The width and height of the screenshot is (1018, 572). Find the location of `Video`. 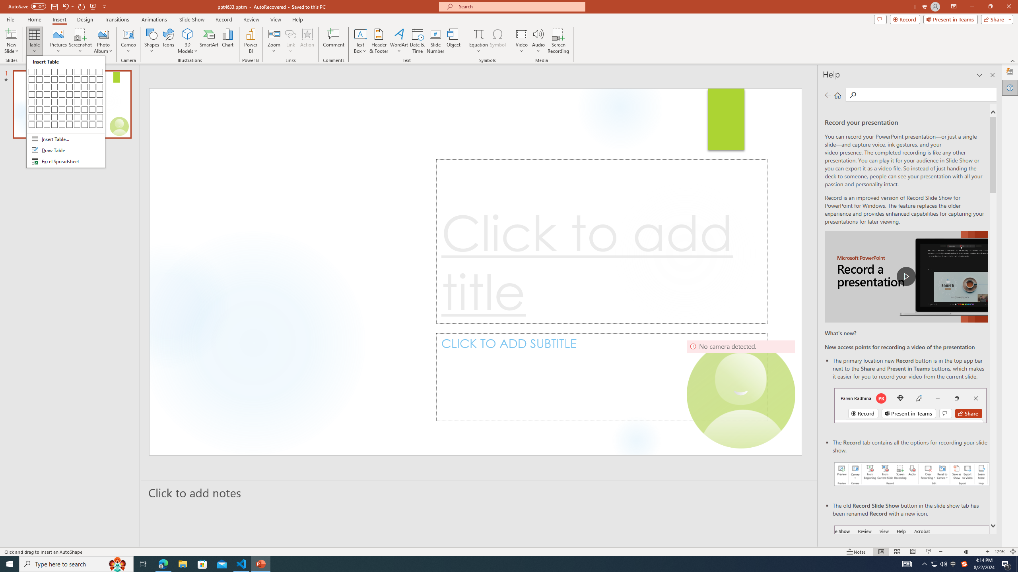

Video is located at coordinates (522, 41).